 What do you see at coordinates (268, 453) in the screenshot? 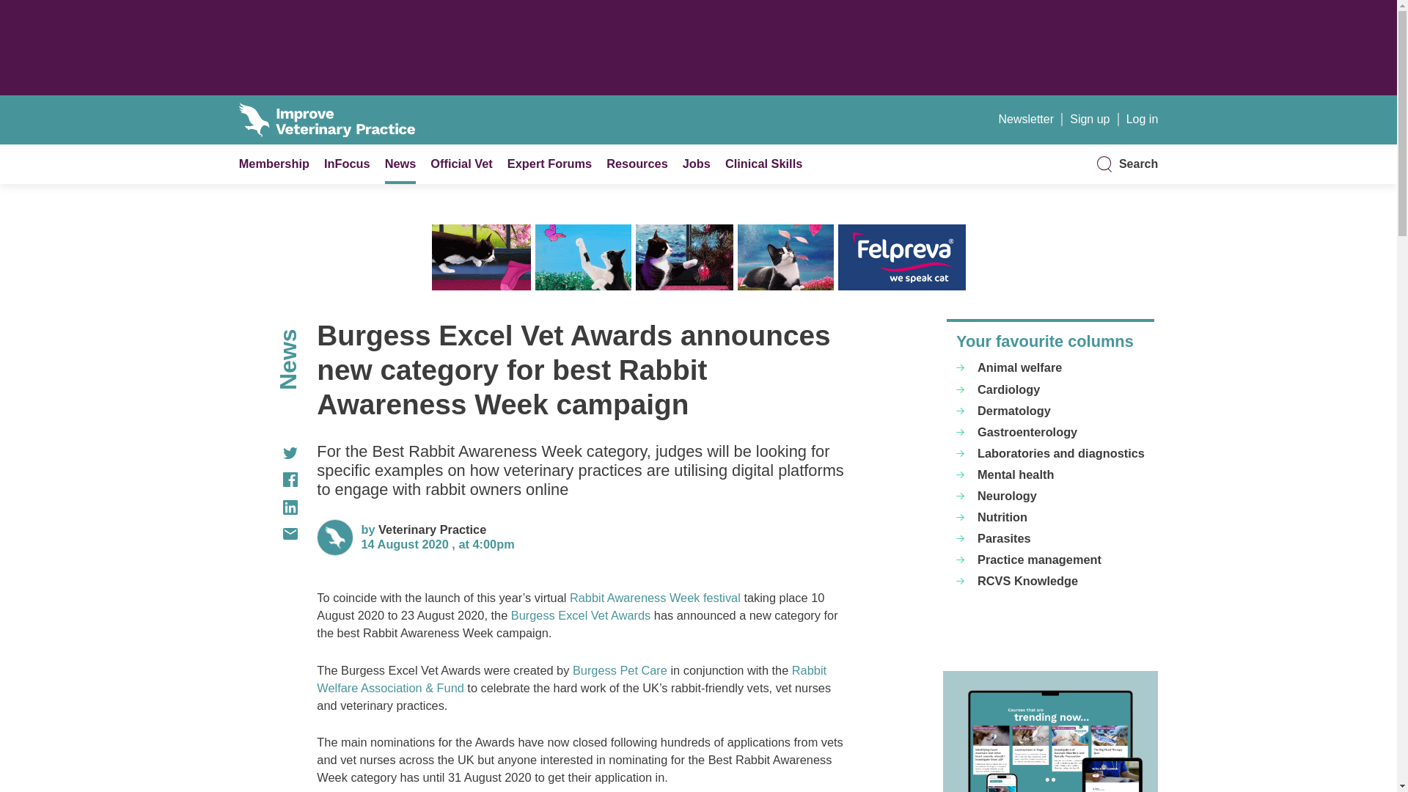
I see `Share on Twitter` at bounding box center [268, 453].